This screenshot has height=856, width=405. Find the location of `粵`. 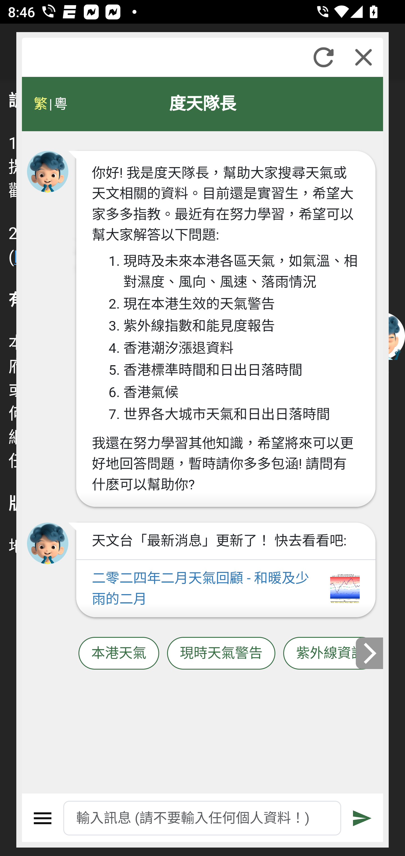

粵 is located at coordinates (60, 104).